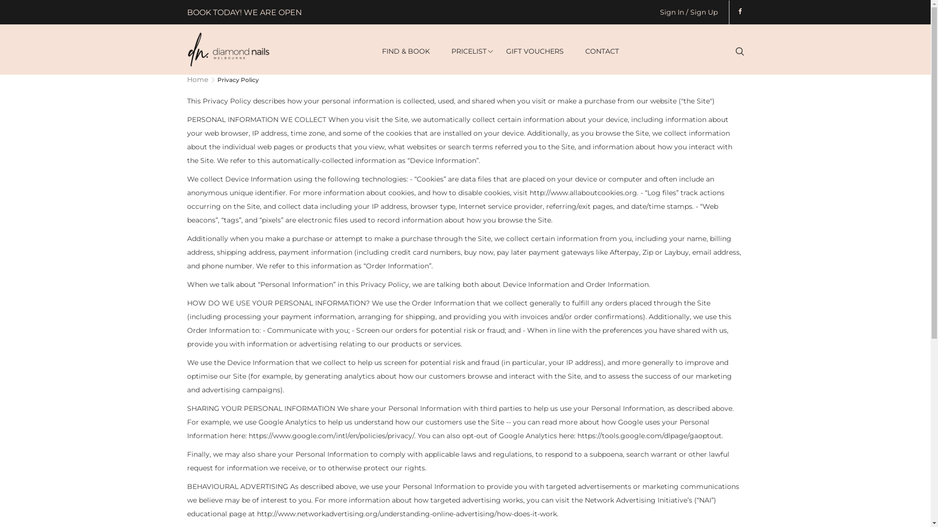 The width and height of the screenshot is (938, 527). Describe the element at coordinates (201, 80) in the screenshot. I see `Home` at that location.